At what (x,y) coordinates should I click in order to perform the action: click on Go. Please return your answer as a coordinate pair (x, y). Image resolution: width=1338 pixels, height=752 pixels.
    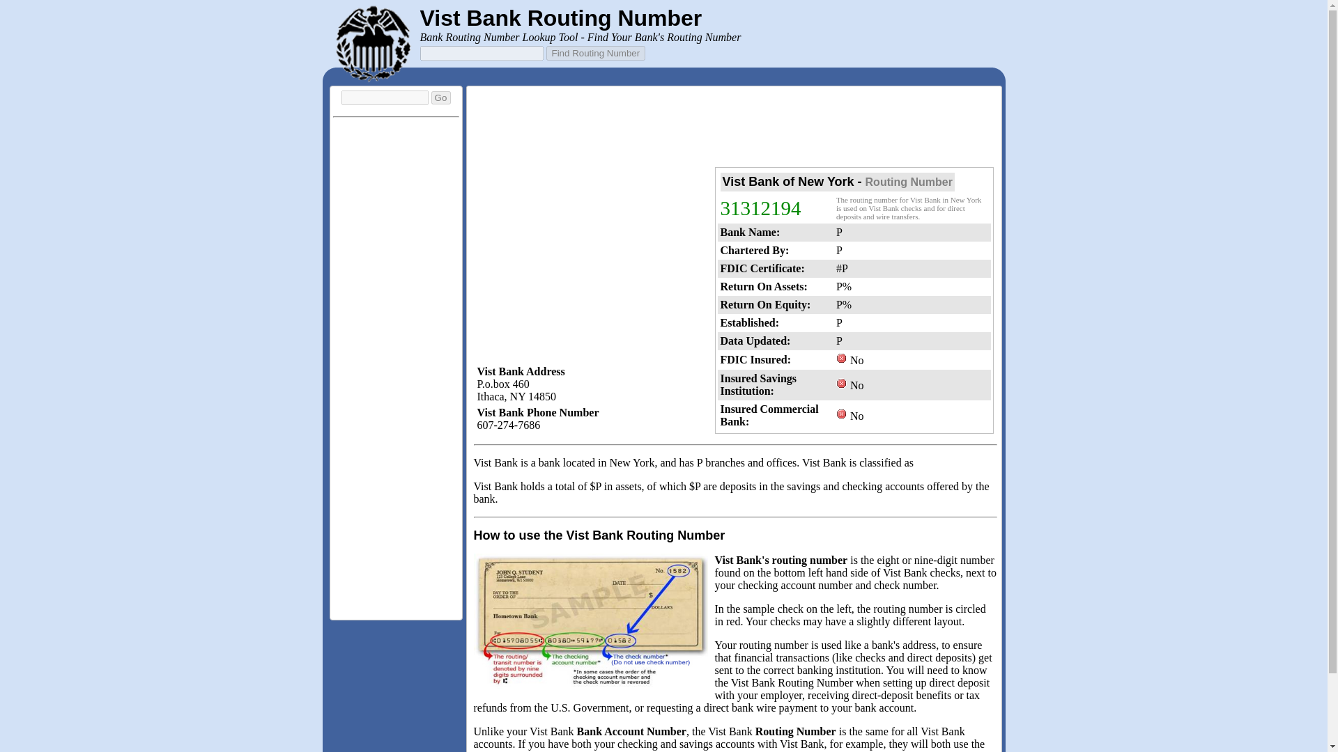
    Looking at the image, I should click on (440, 97).